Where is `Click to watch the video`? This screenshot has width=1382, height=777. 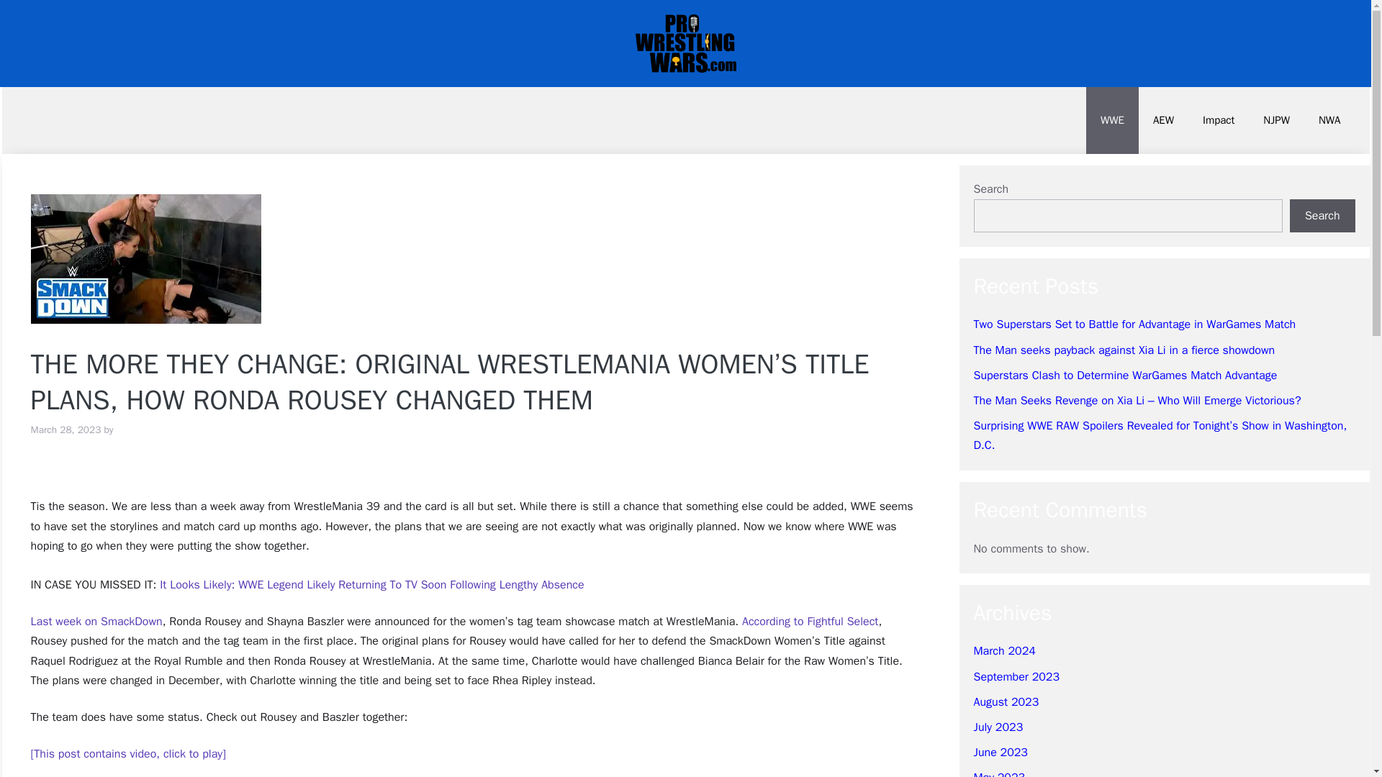 Click to watch the video is located at coordinates (127, 754).